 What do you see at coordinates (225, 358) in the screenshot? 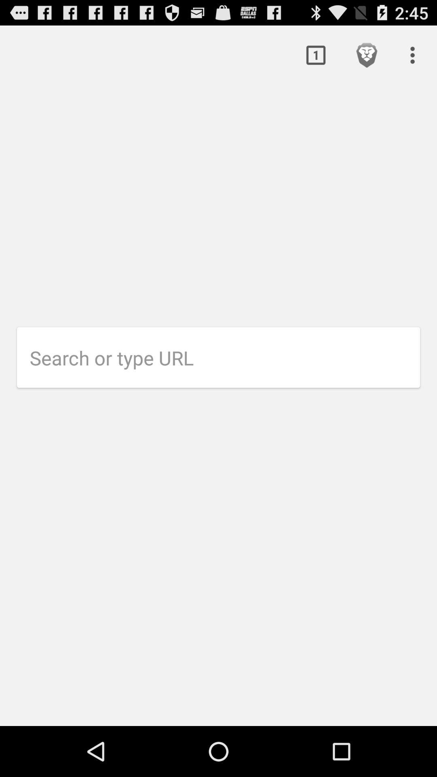
I see `url search bar` at bounding box center [225, 358].